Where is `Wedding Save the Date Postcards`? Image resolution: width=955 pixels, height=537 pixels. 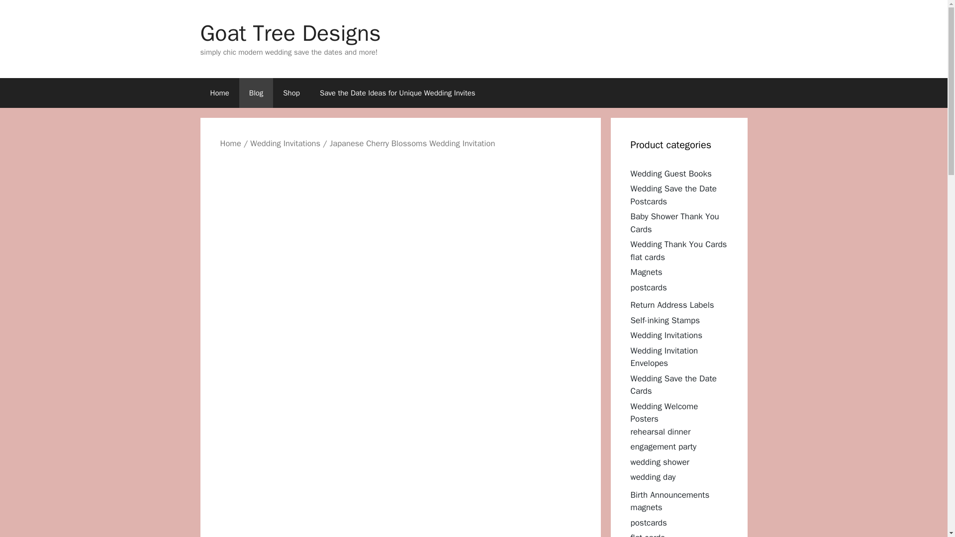
Wedding Save the Date Postcards is located at coordinates (673, 195).